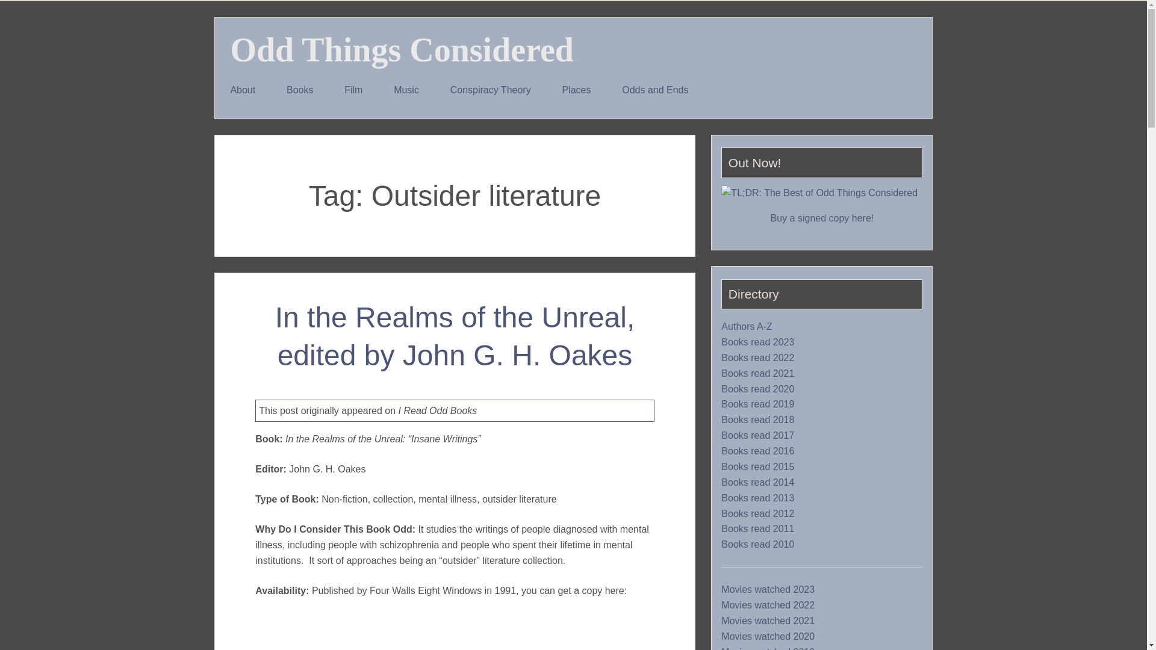 This screenshot has height=650, width=1156. I want to click on Authors A-Z, so click(747, 326).